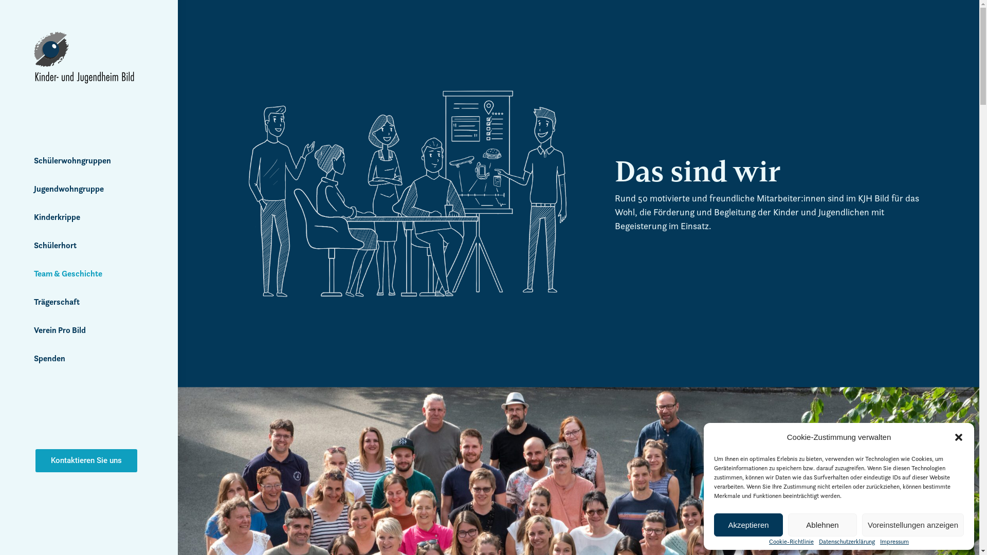  I want to click on Team & Geschichte, so click(95, 274).